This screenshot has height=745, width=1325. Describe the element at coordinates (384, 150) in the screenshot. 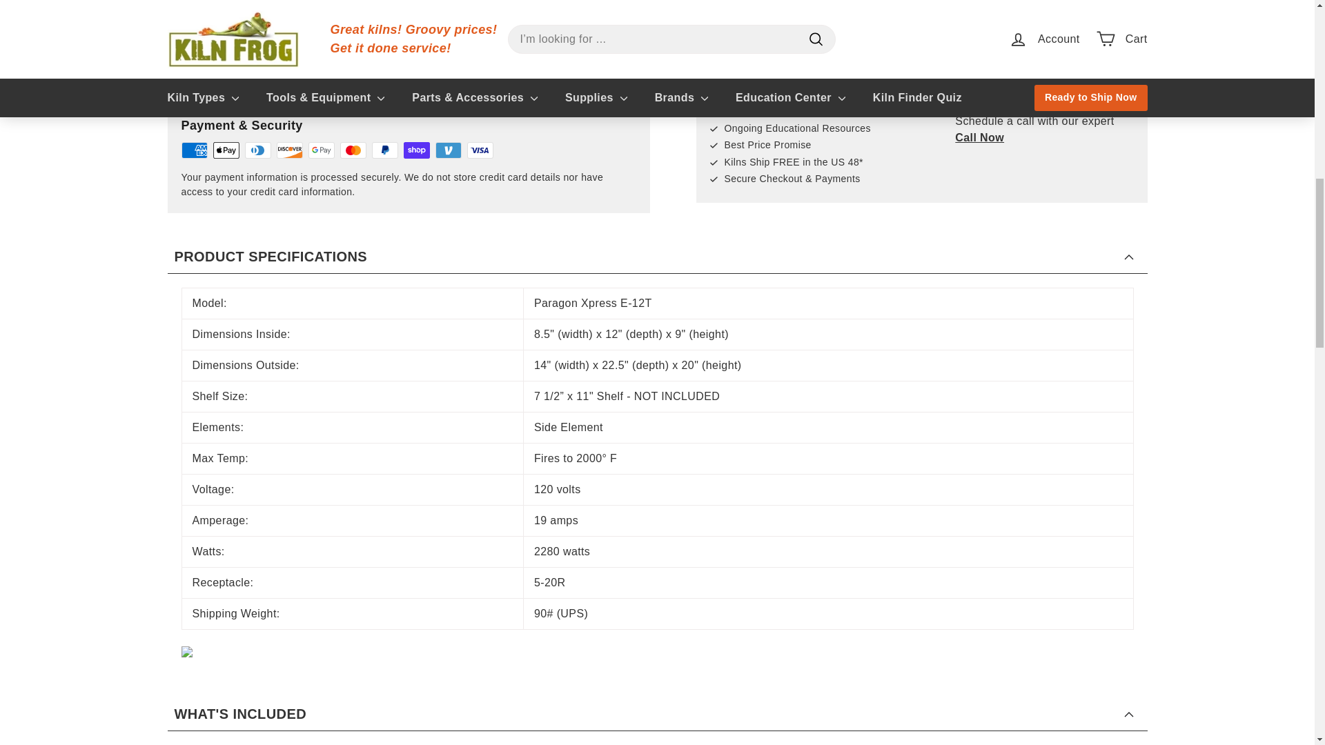

I see `PayPal` at that location.